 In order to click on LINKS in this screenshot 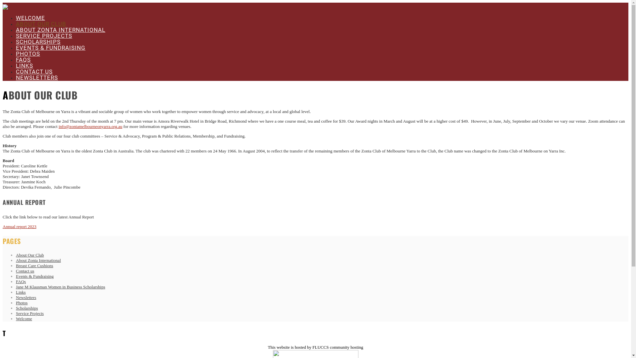, I will do `click(25, 66)`.